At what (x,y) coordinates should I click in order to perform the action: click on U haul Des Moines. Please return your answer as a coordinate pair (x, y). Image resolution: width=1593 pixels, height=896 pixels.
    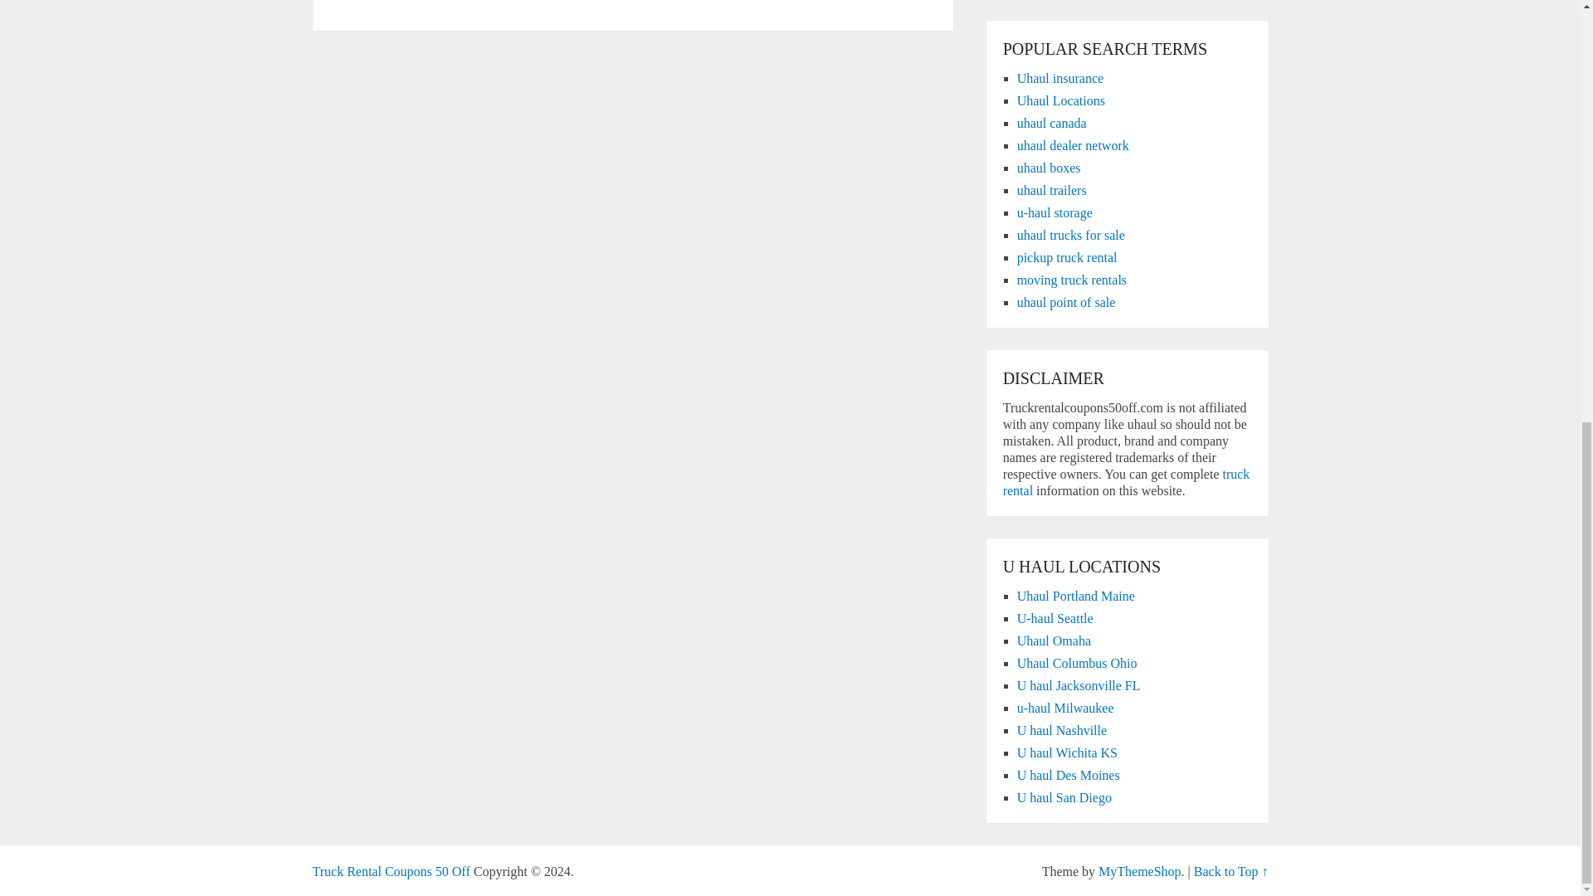
    Looking at the image, I should click on (1069, 775).